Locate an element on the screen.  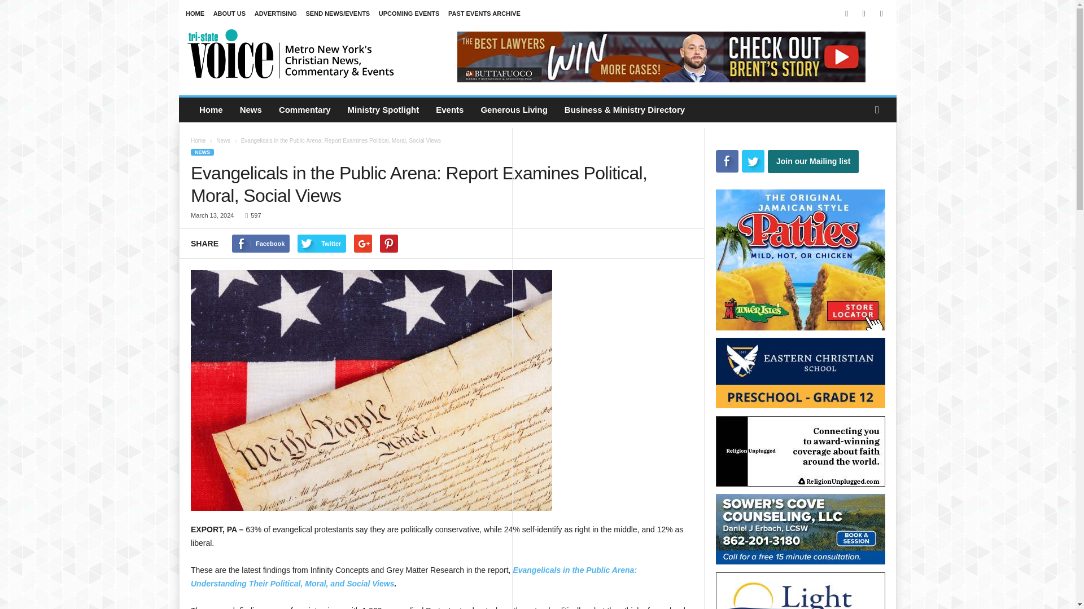
PAST EVENTS ARCHIVE is located at coordinates (484, 14).